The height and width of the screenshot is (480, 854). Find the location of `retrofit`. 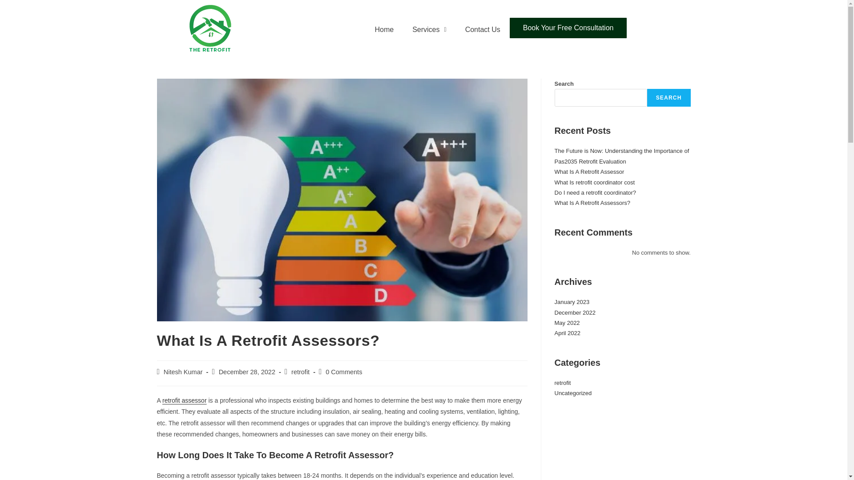

retrofit is located at coordinates (300, 372).